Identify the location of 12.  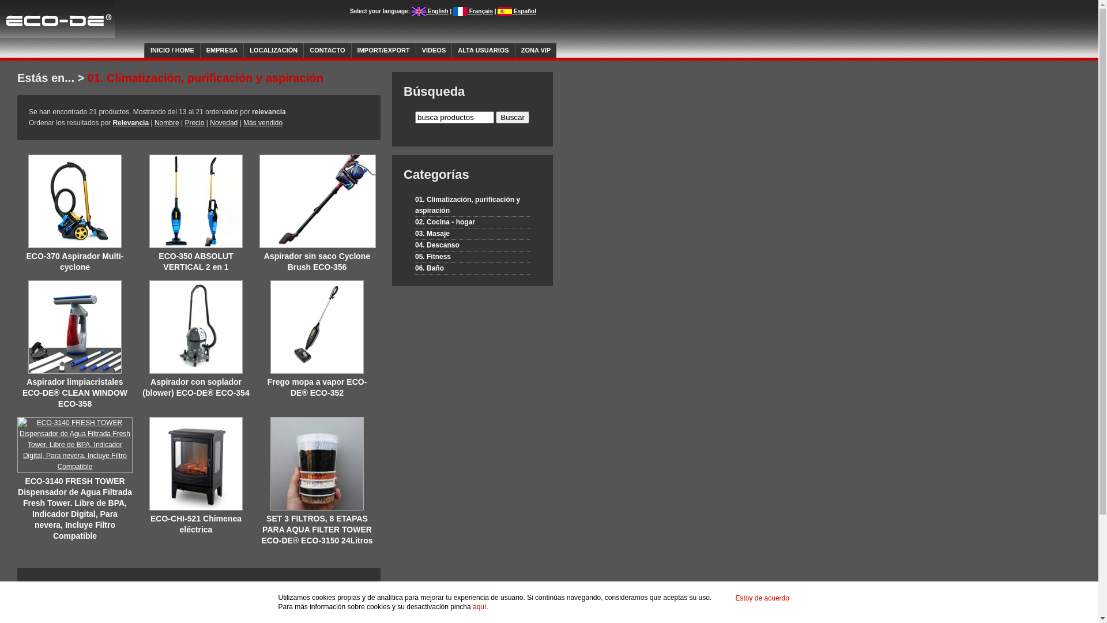
(100, 585).